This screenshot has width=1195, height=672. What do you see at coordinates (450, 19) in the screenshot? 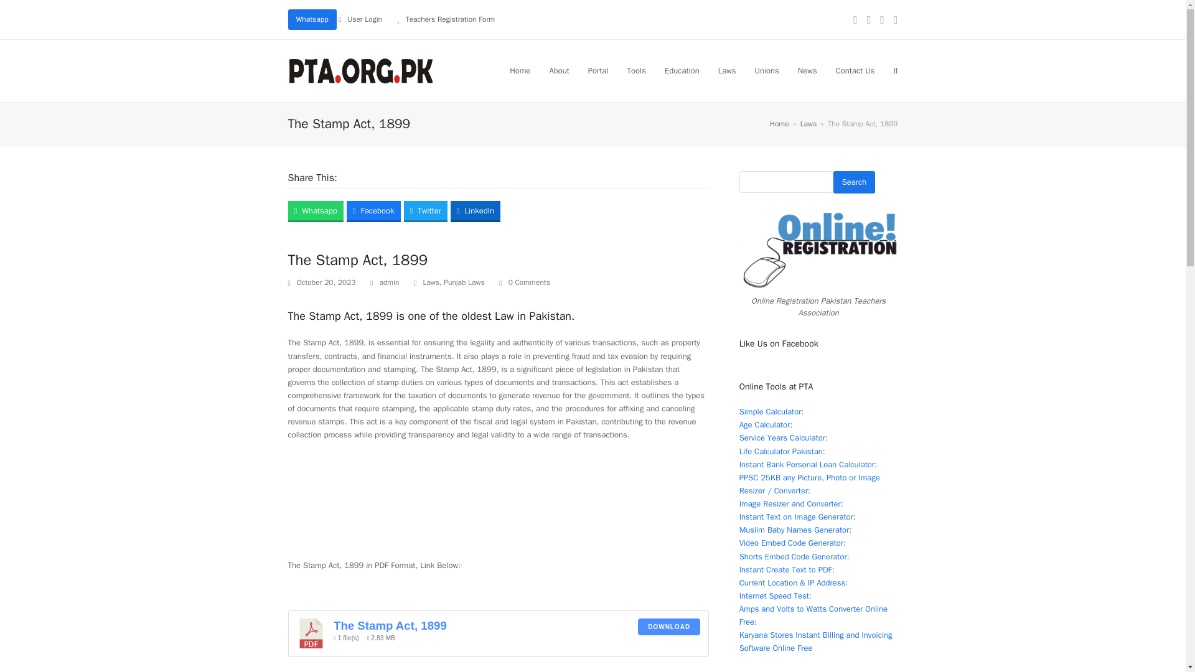
I see `Teachers Registration Form` at bounding box center [450, 19].